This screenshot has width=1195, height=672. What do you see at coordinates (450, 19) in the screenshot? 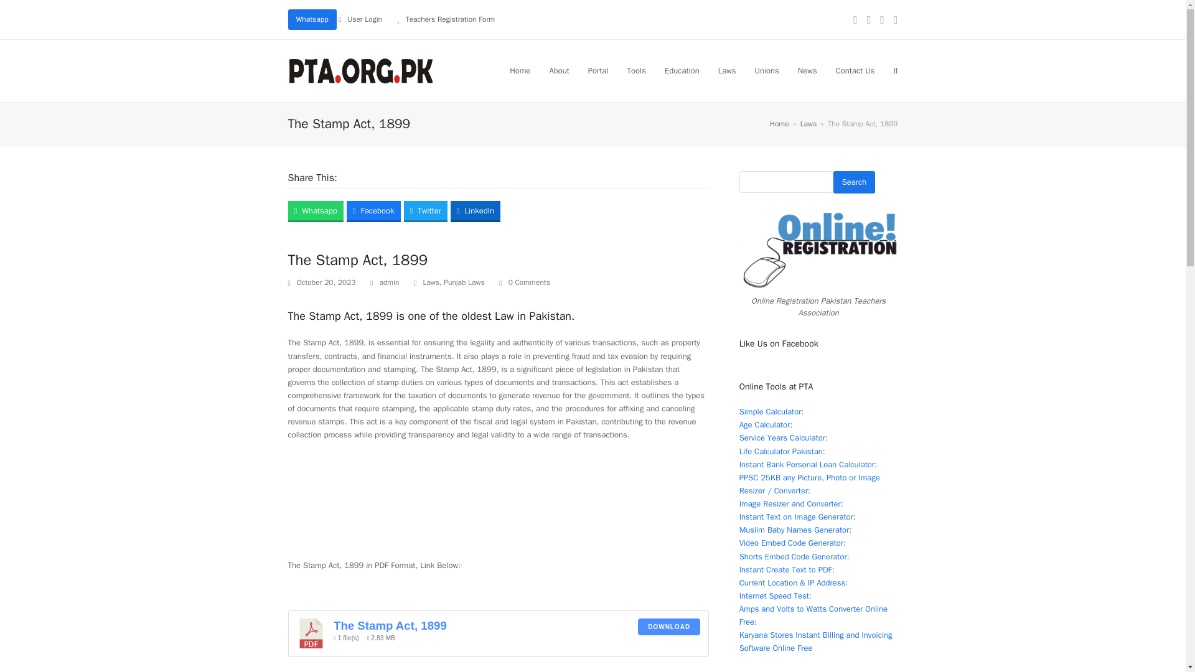
I see `Teachers Registration Form` at bounding box center [450, 19].